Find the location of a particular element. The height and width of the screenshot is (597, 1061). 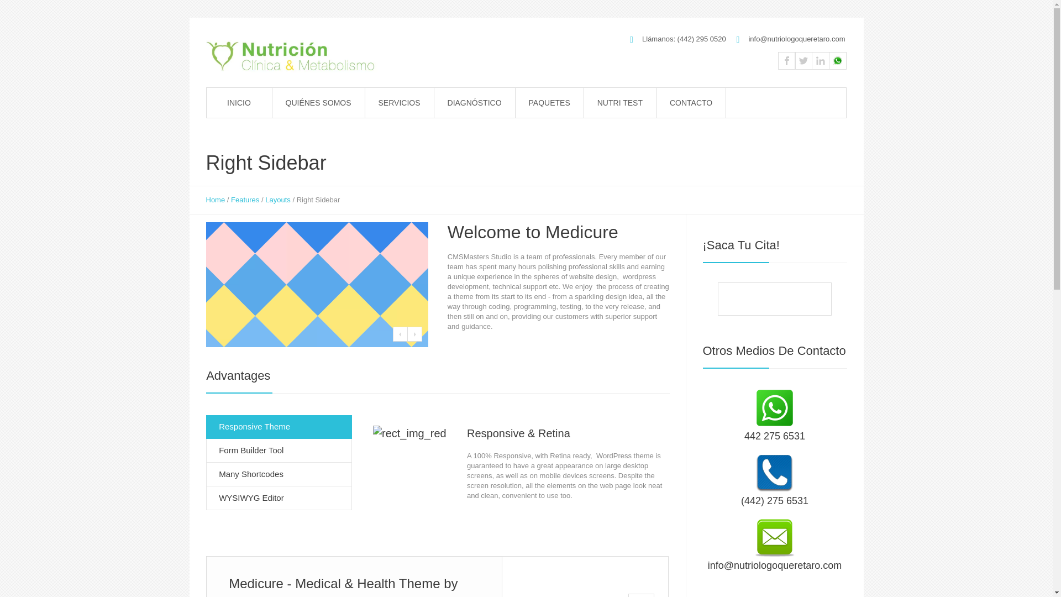

NUTRI TEST is located at coordinates (620, 102).